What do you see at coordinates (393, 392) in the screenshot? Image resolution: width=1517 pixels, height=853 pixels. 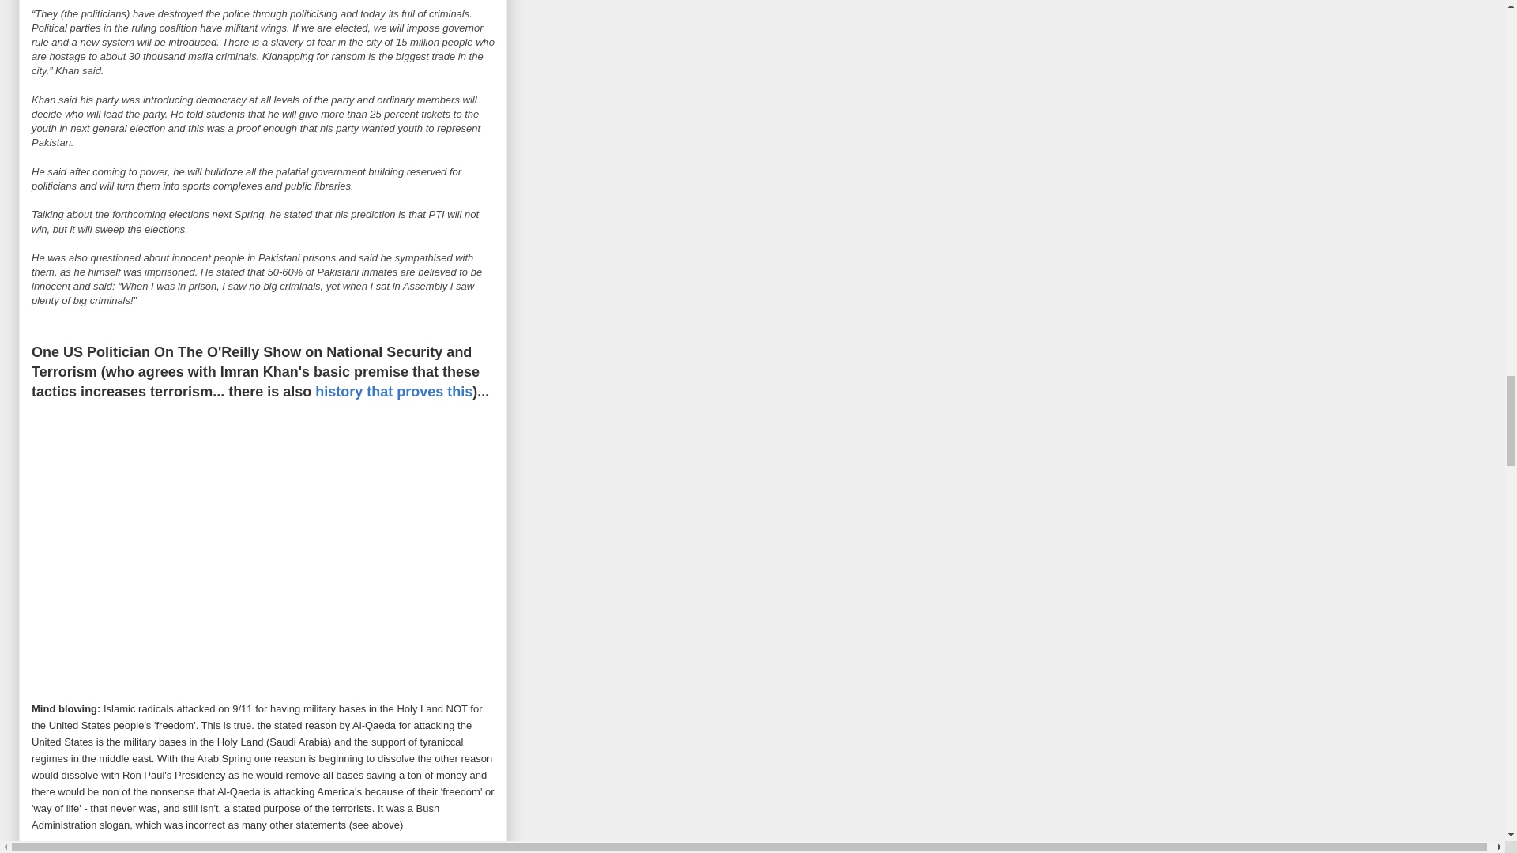 I see `history that proves this` at bounding box center [393, 392].